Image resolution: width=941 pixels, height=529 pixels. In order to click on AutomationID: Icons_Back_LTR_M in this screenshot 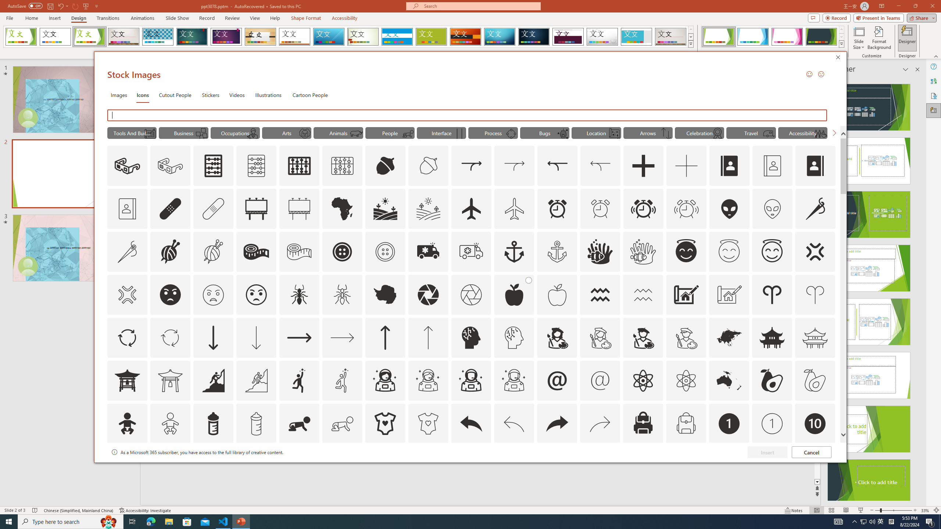, I will do `click(514, 424)`.